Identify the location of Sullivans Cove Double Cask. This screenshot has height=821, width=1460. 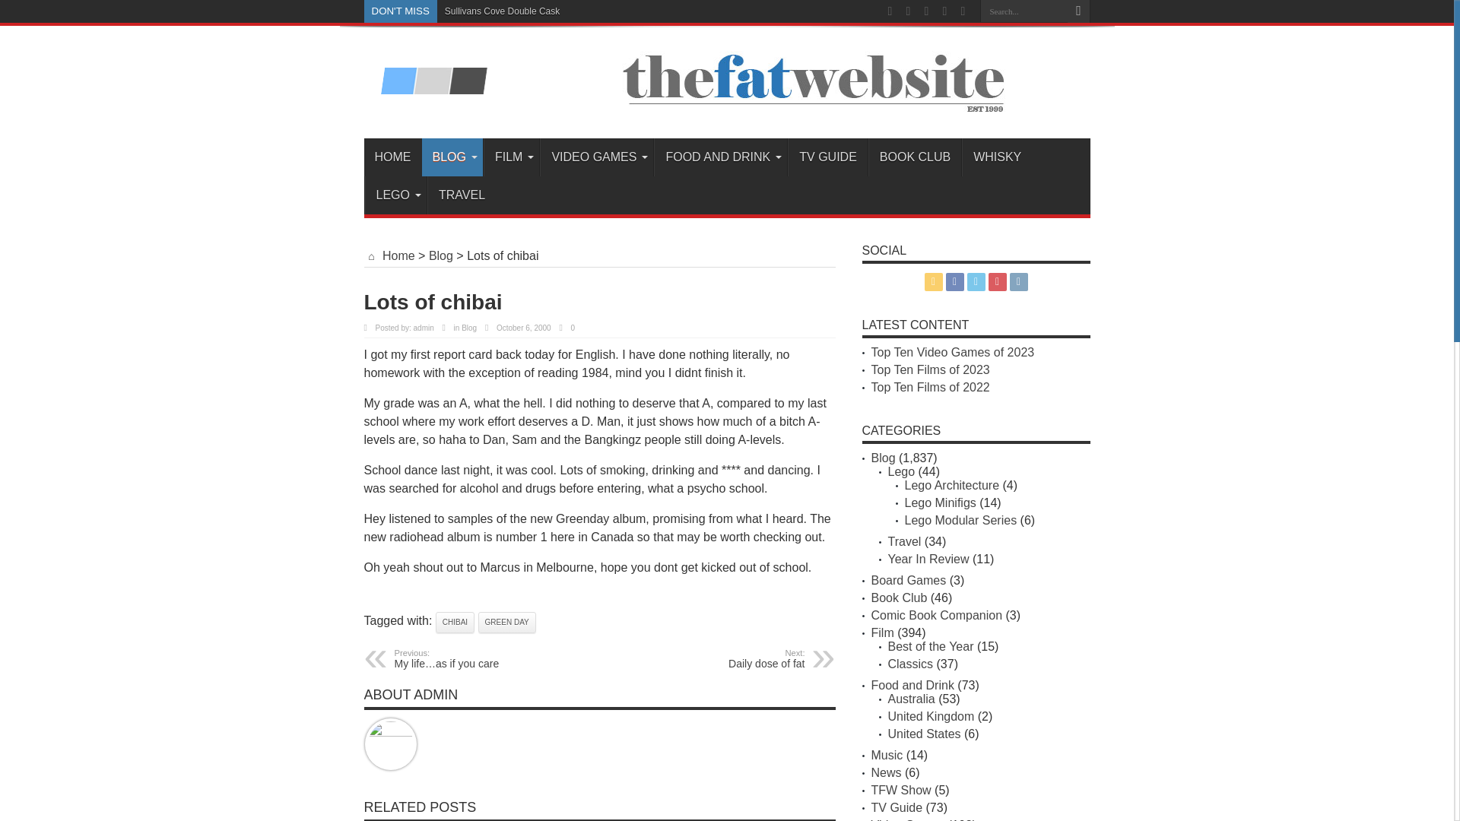
(502, 11).